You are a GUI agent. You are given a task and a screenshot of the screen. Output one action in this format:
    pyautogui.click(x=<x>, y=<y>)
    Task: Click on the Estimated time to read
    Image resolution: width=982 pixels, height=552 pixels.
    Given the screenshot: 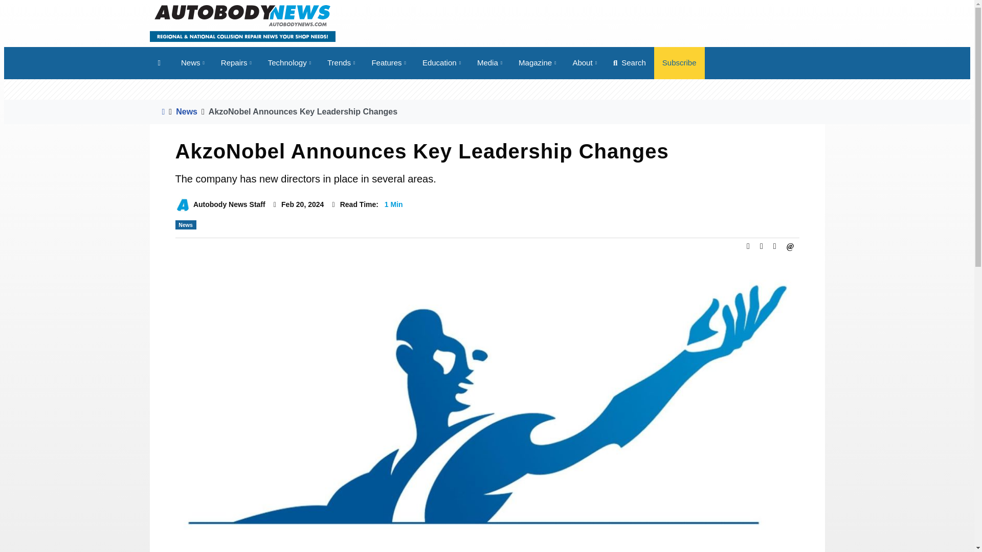 What is the action you would take?
    pyautogui.click(x=333, y=205)
    